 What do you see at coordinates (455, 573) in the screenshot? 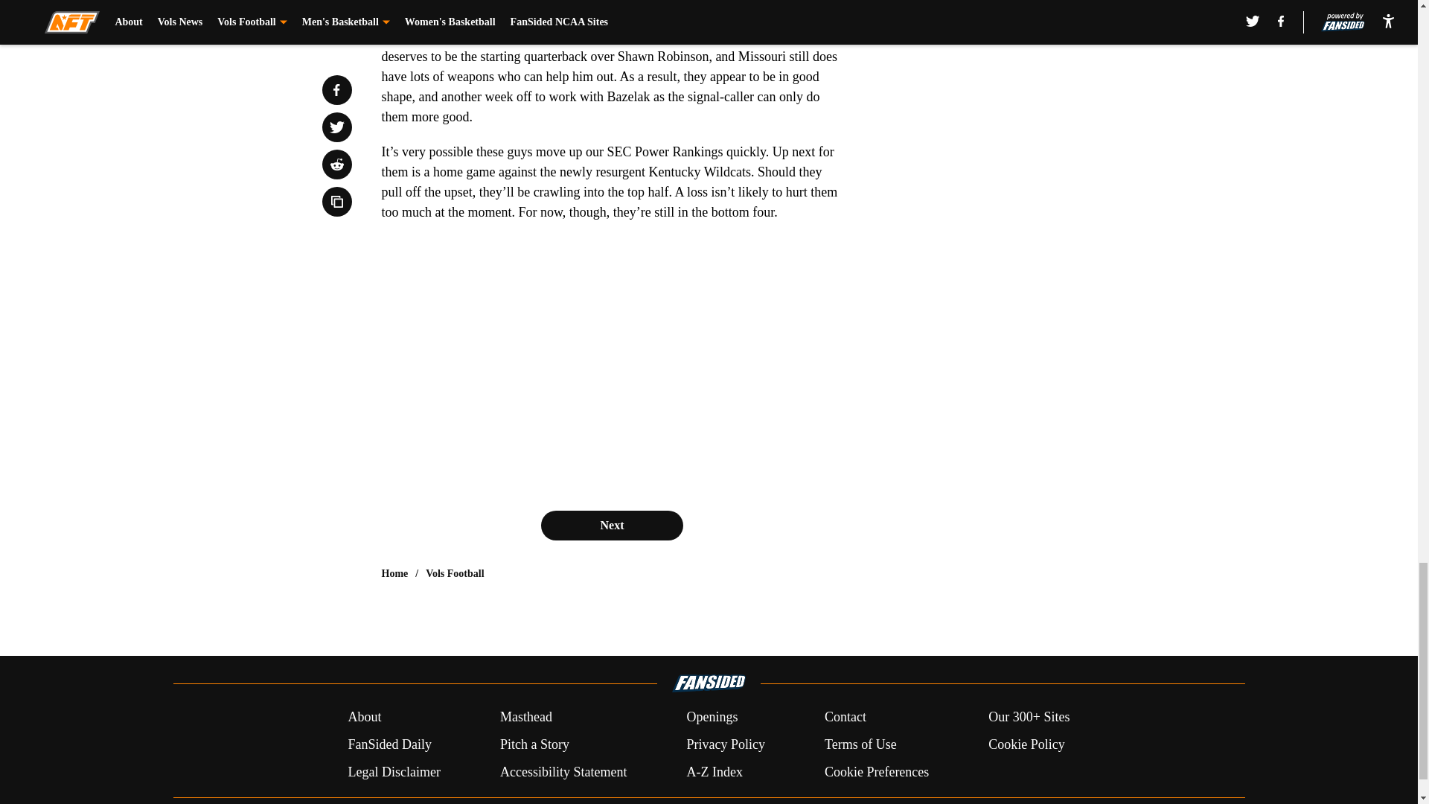
I see `Vols Football` at bounding box center [455, 573].